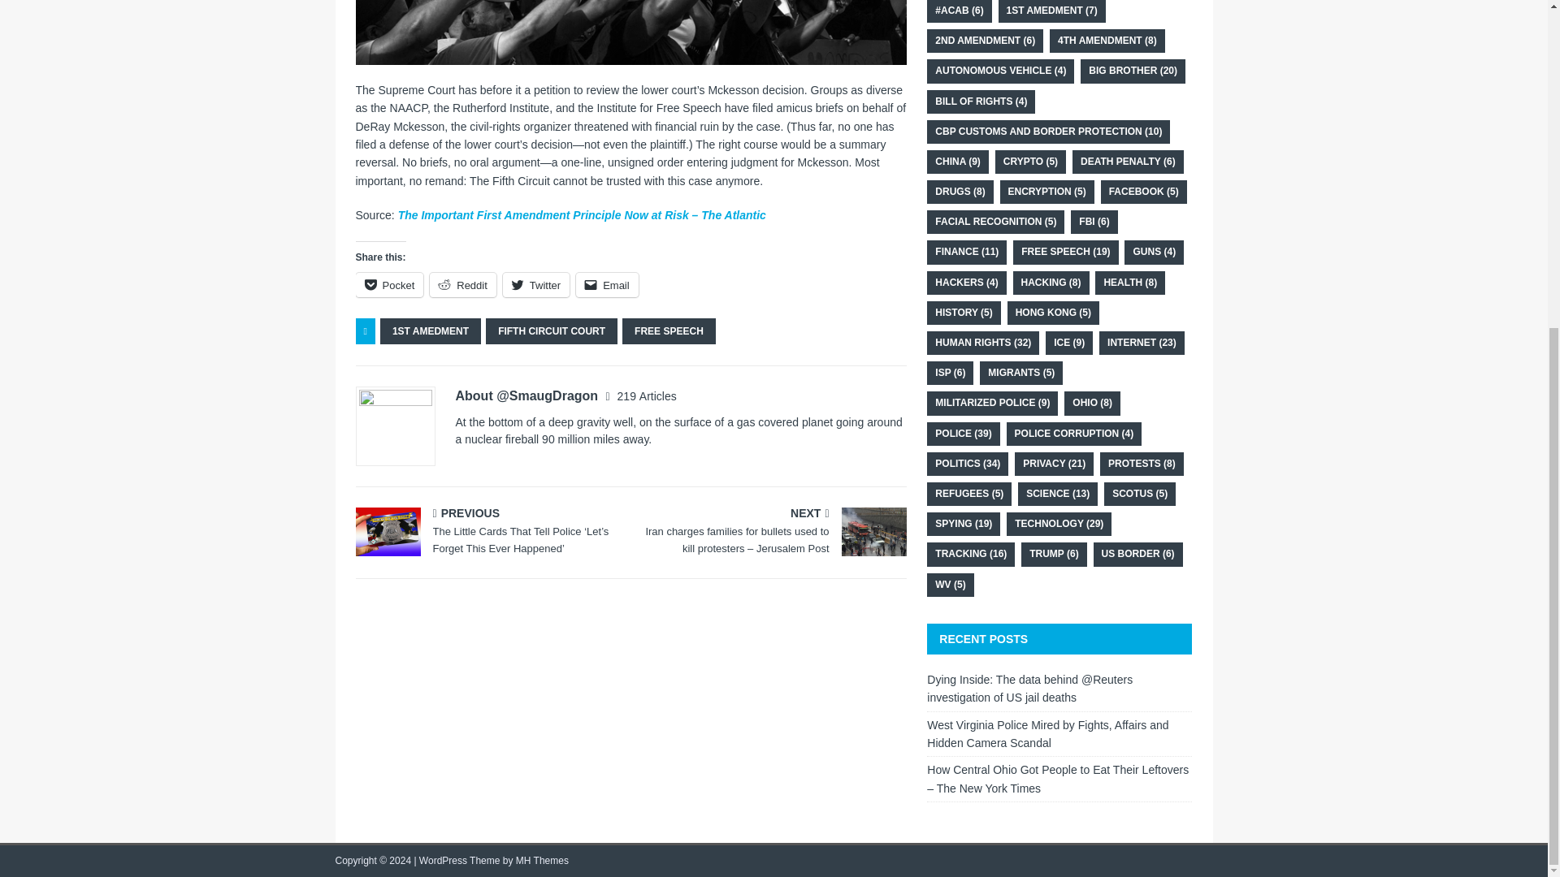 The width and height of the screenshot is (1560, 877). I want to click on Twitter, so click(535, 284).